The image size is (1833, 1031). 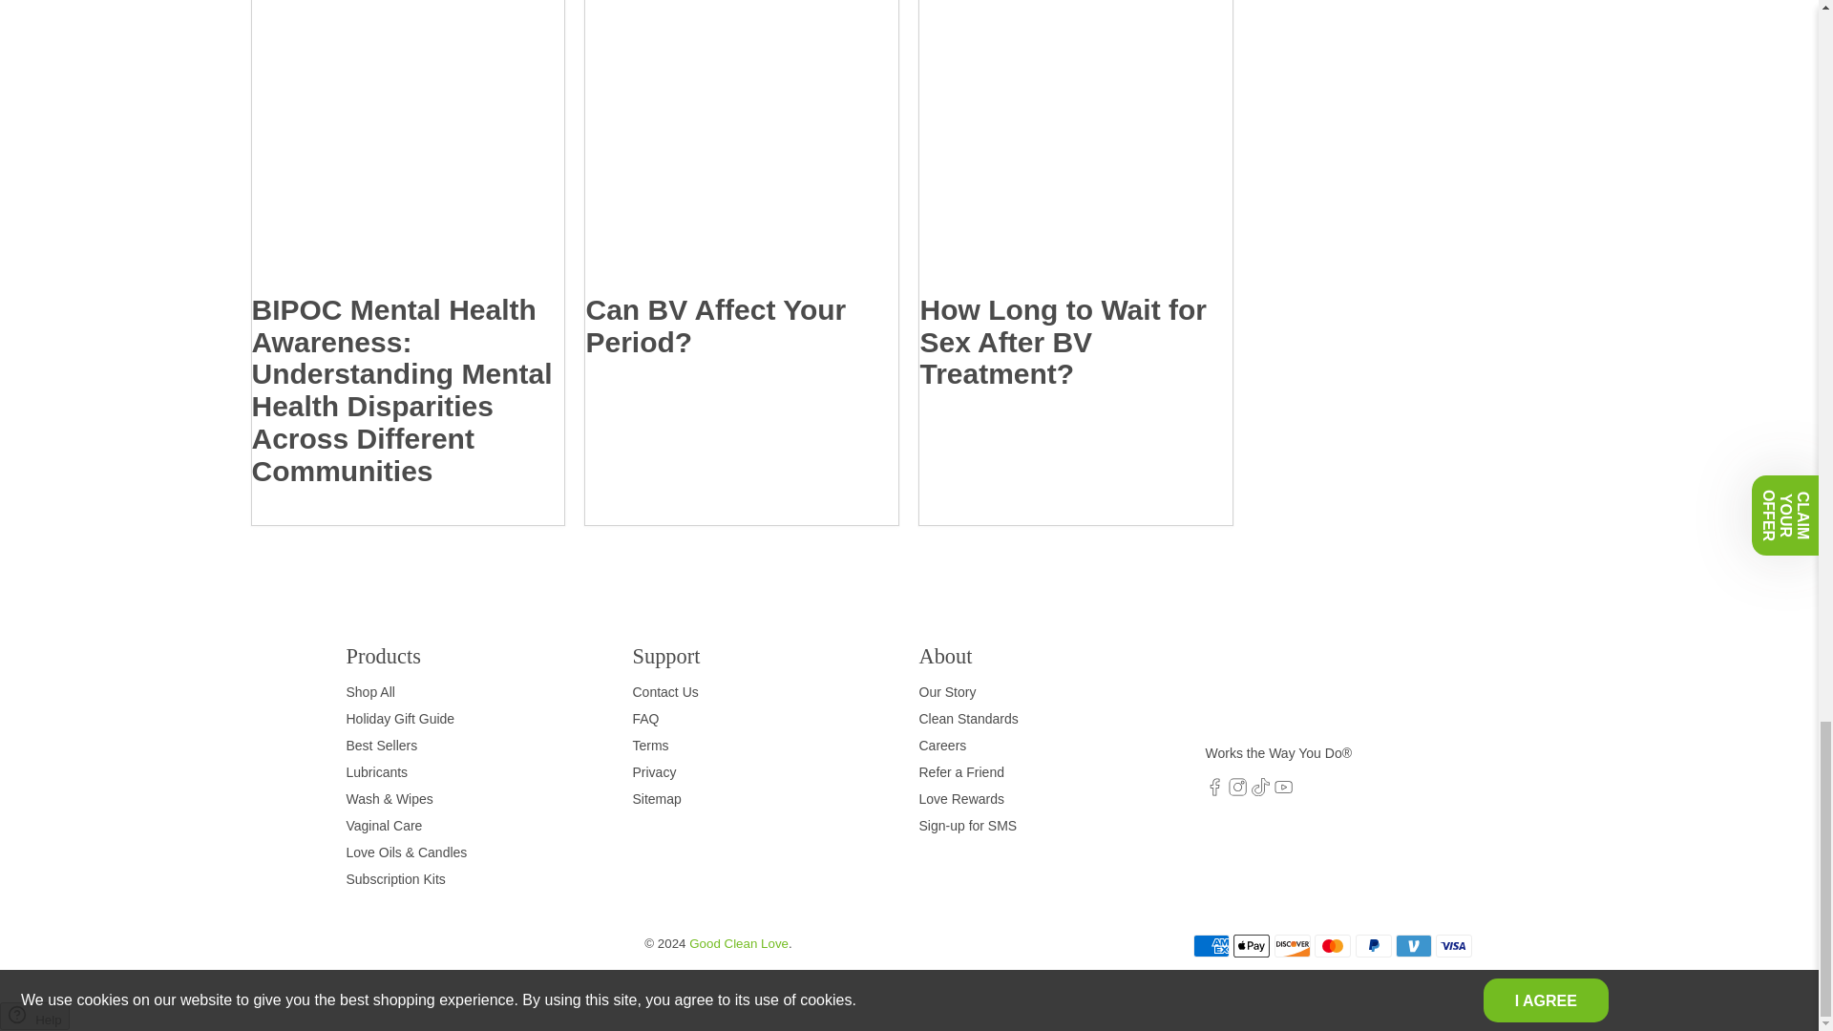 What do you see at coordinates (1285, 691) in the screenshot?
I see `Good Clean Love` at bounding box center [1285, 691].